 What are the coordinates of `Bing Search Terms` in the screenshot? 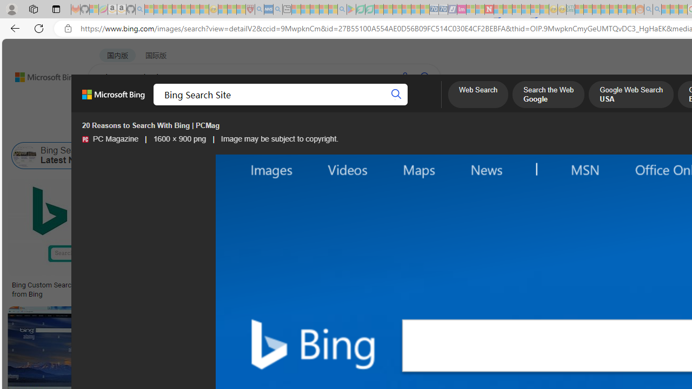 It's located at (584, 156).